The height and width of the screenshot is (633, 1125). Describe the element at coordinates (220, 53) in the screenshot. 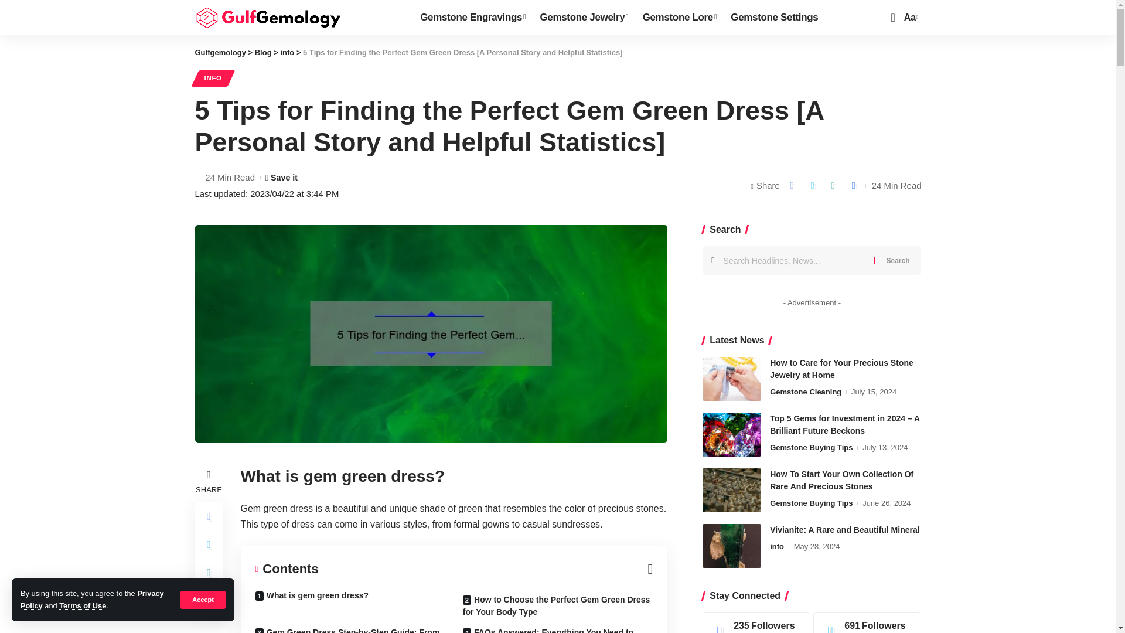

I see `Go to Gulfgemology.` at that location.